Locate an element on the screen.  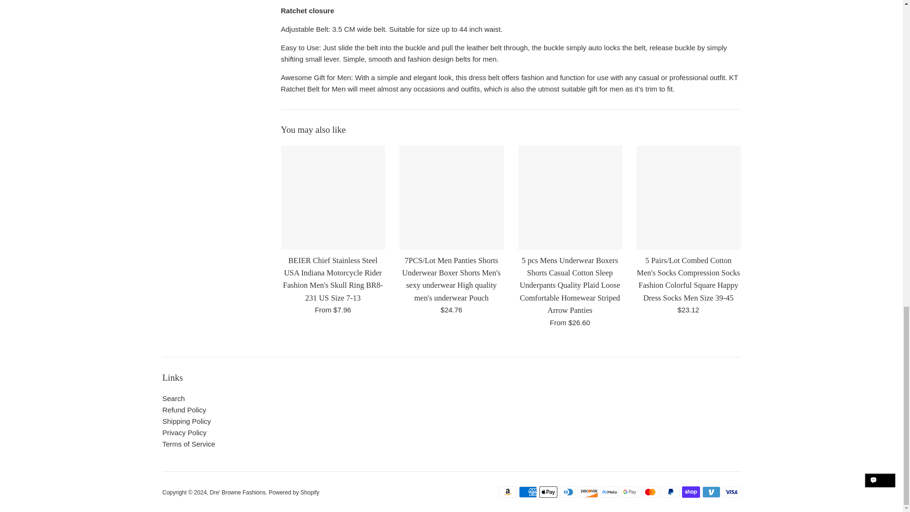
Amazon is located at coordinates (508, 492).